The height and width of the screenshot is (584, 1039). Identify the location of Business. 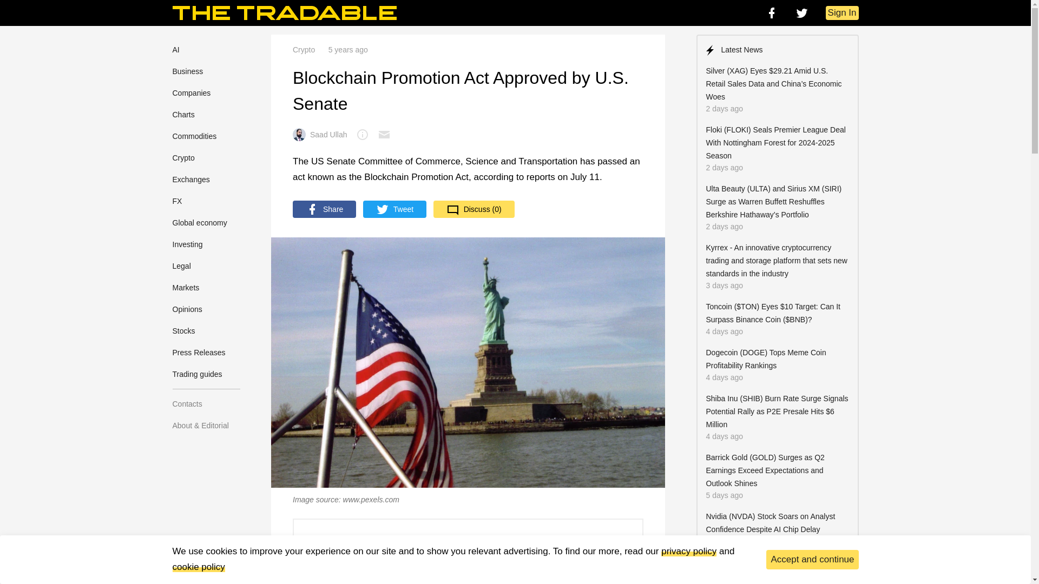
(187, 71).